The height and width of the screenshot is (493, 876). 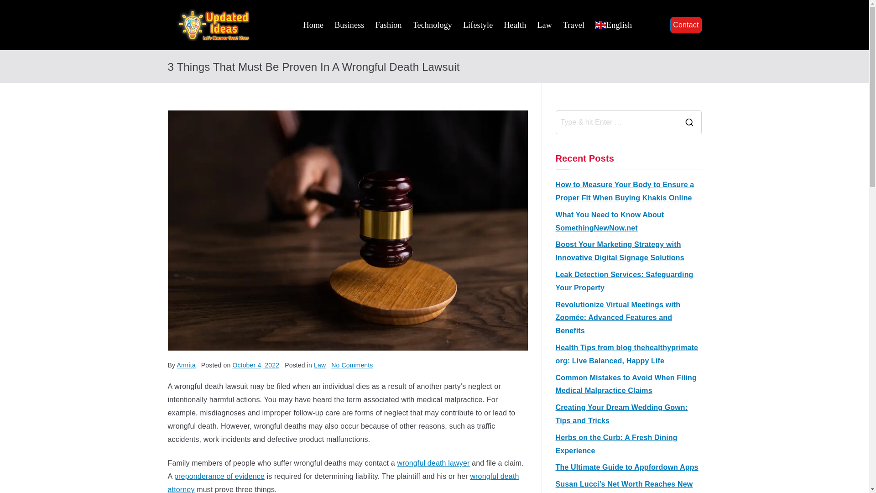 I want to click on Search for:, so click(x=616, y=122).